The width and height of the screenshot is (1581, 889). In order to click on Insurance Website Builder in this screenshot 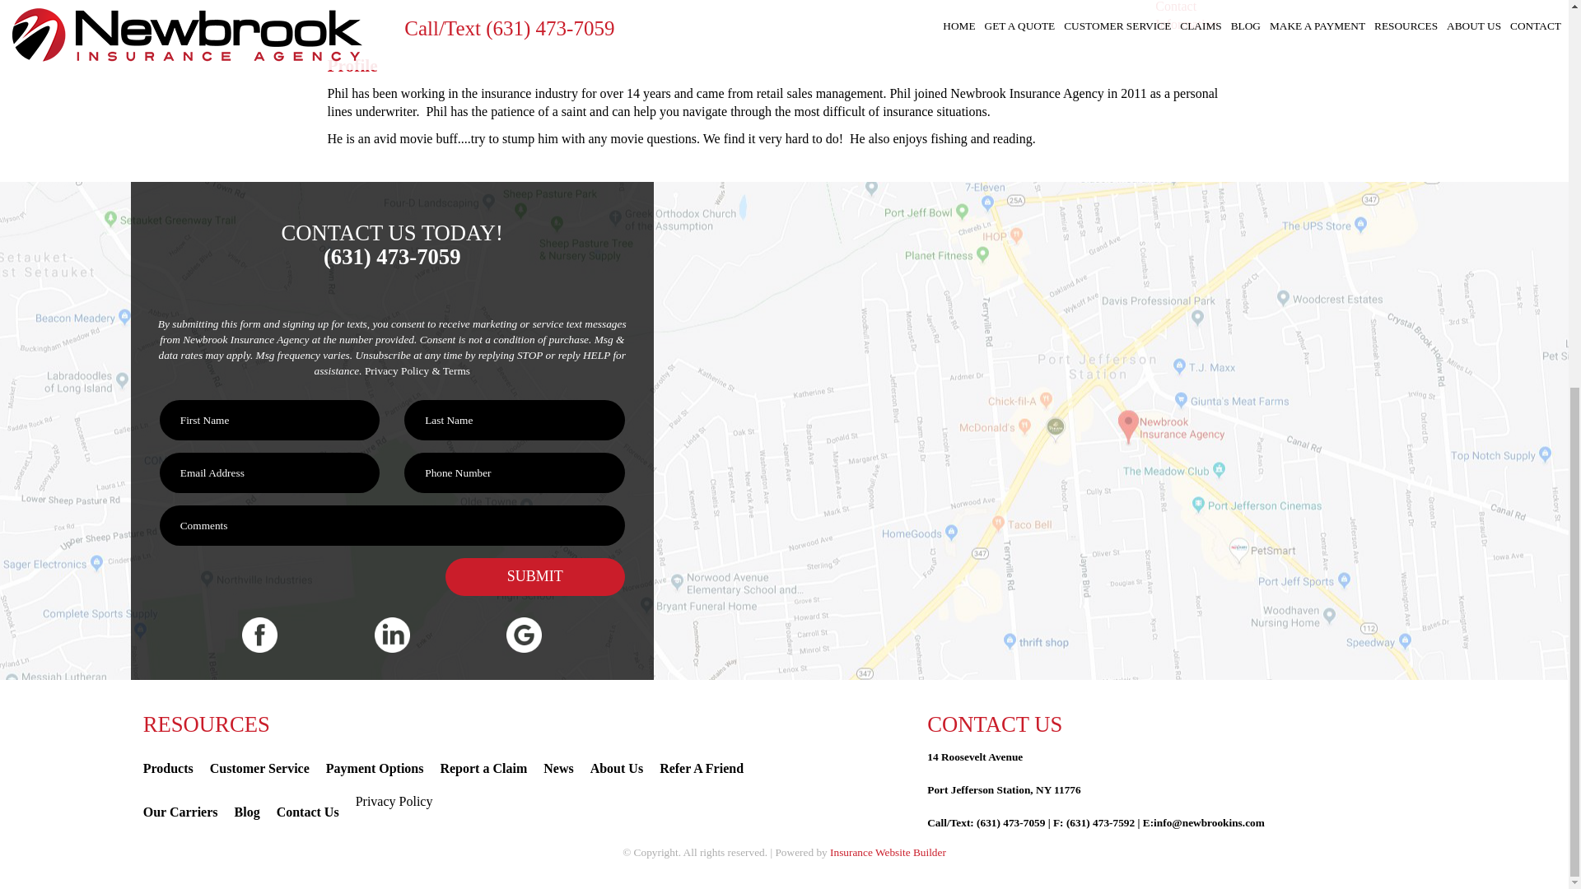, I will do `click(888, 853)`.